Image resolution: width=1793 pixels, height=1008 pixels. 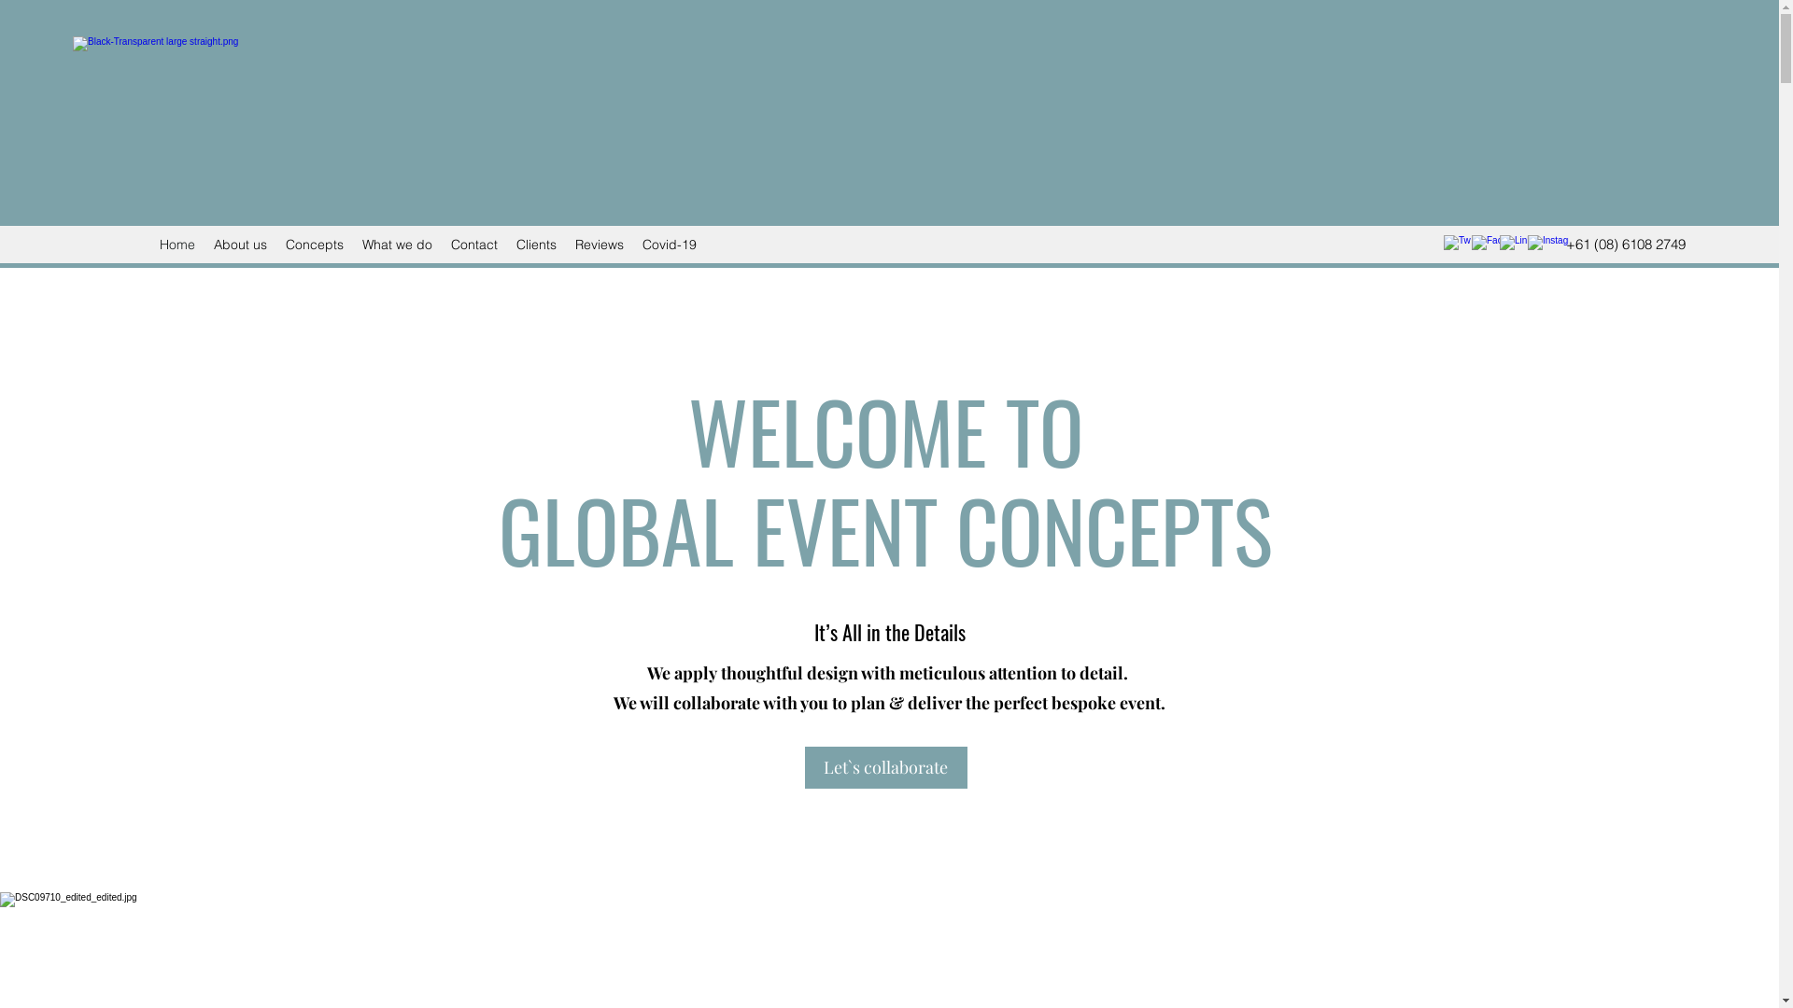 What do you see at coordinates (177, 245) in the screenshot?
I see `Home` at bounding box center [177, 245].